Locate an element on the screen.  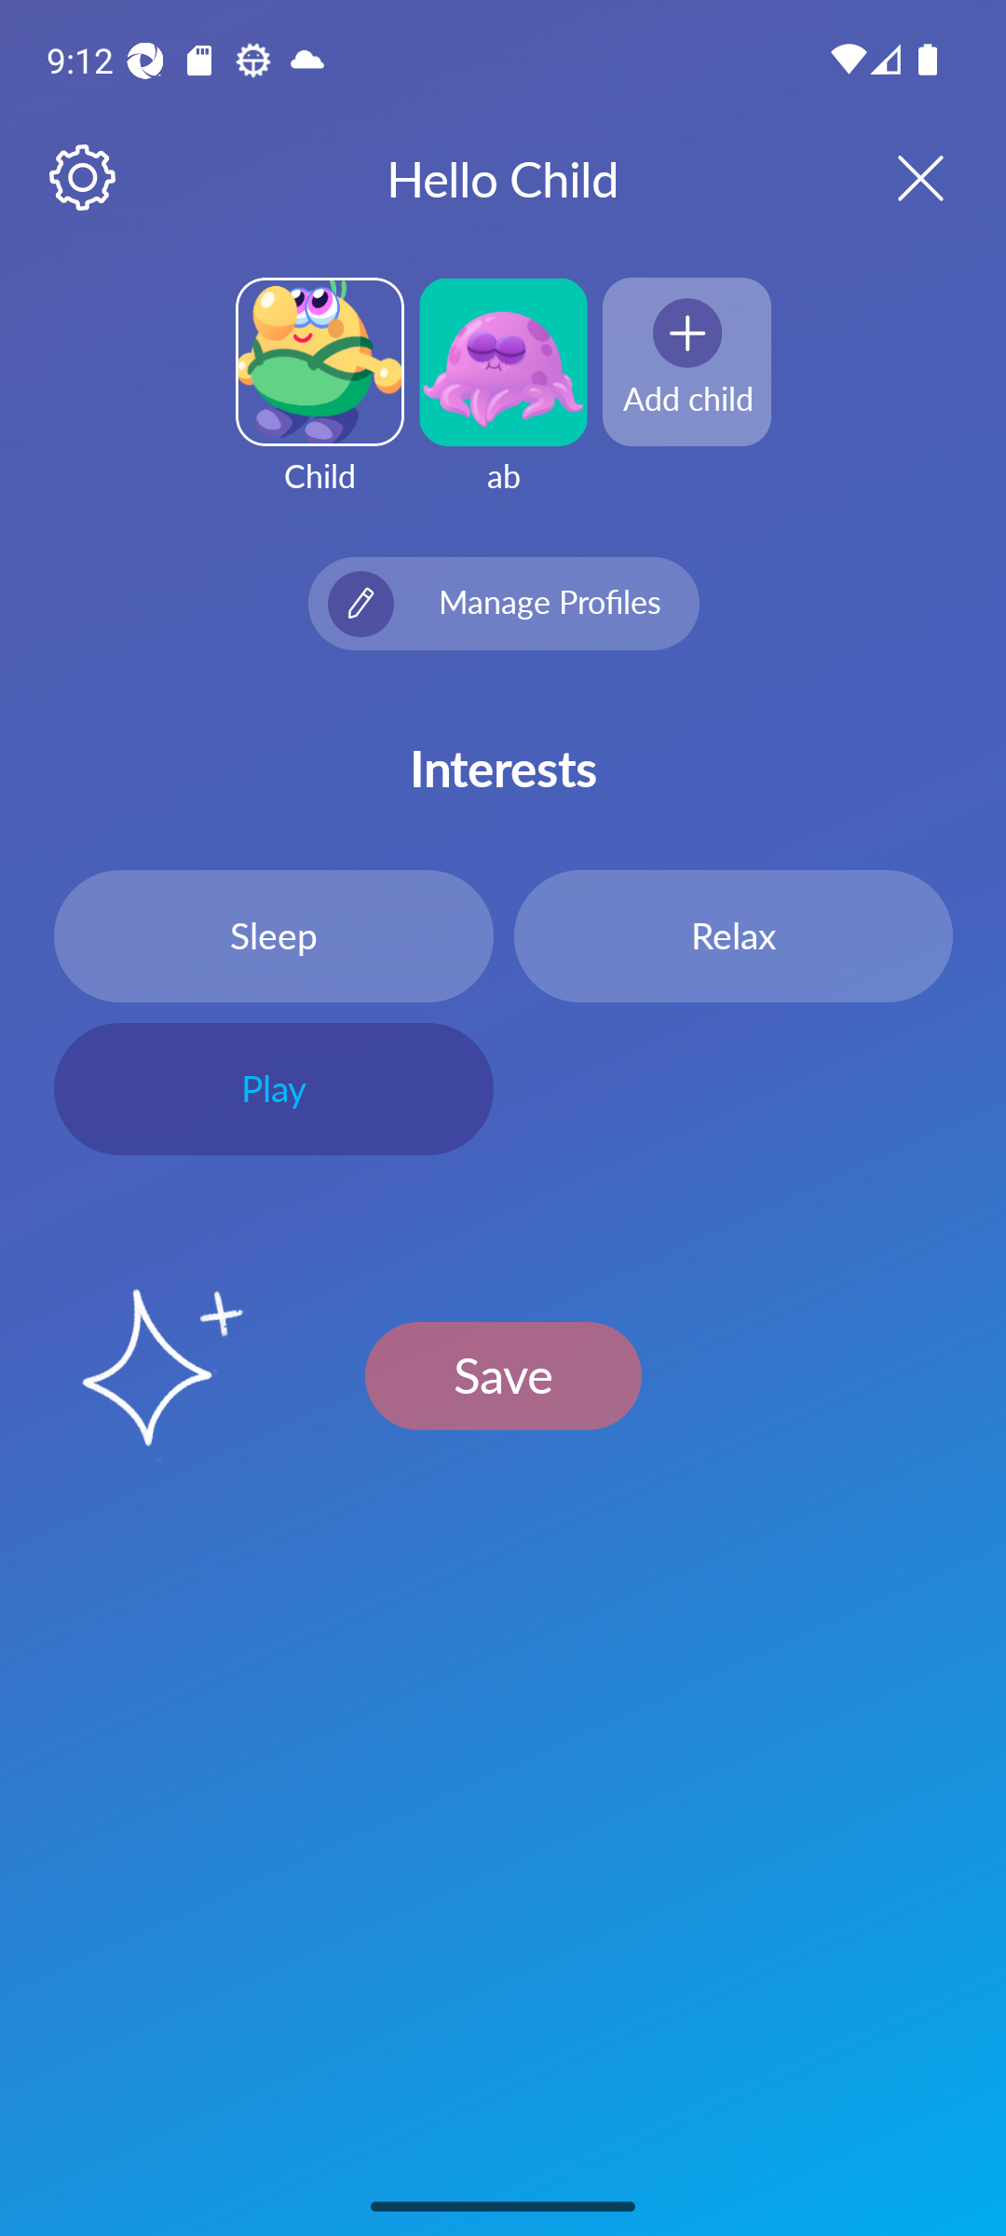
Sleep is located at coordinates (274, 935).